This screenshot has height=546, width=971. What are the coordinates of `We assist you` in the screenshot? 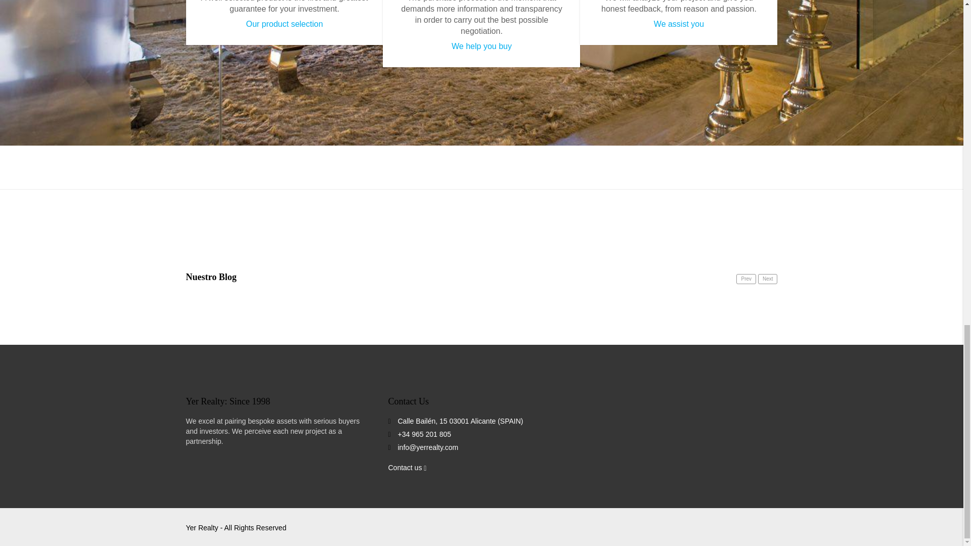 It's located at (679, 24).